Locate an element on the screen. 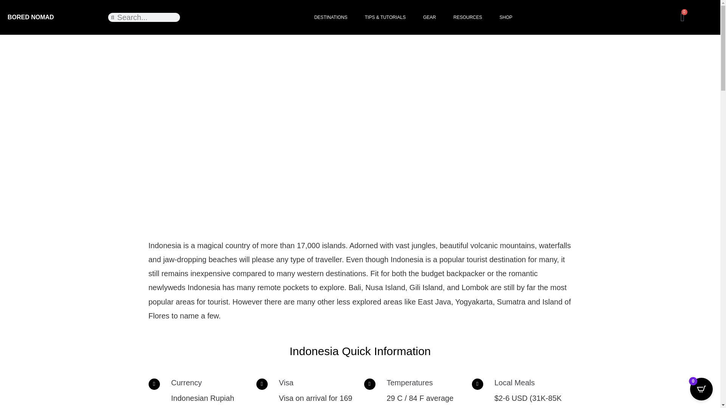 The width and height of the screenshot is (726, 408). BORED NOMAD is located at coordinates (30, 17).